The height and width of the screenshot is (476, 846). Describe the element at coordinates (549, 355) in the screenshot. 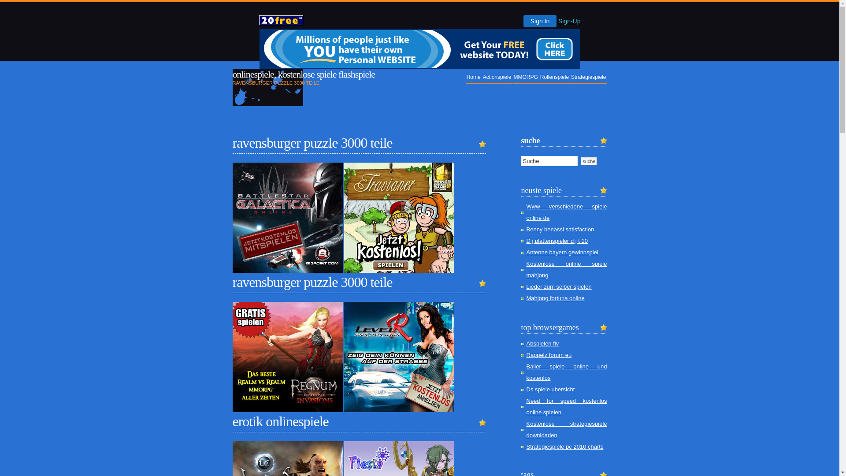

I see `Rappelz forum eu` at that location.